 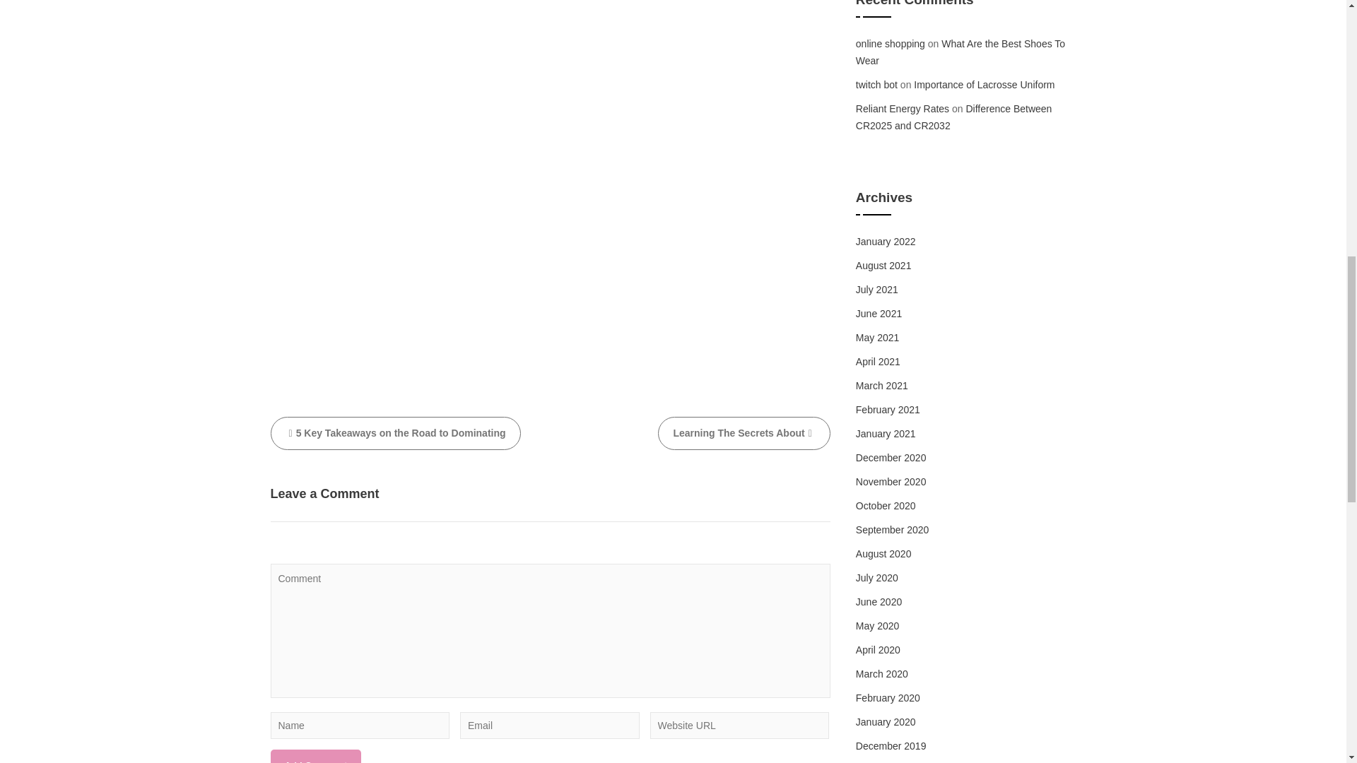 What do you see at coordinates (891, 482) in the screenshot?
I see `November 2020` at bounding box center [891, 482].